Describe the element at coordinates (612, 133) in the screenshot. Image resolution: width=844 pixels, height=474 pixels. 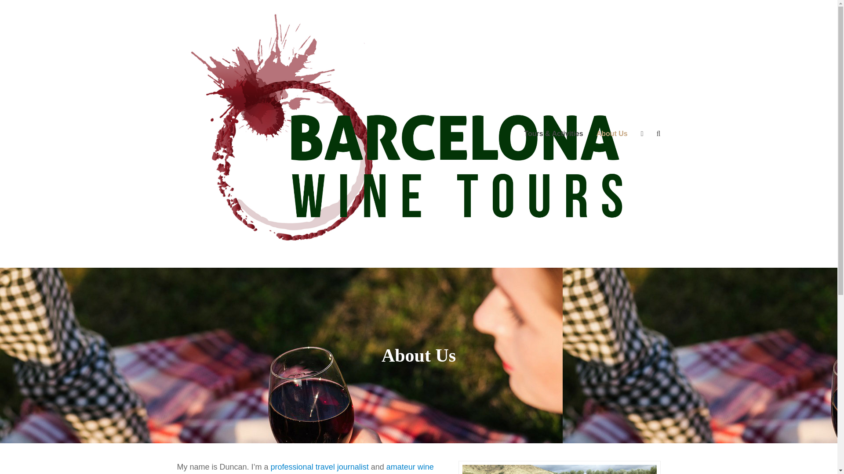
I see `About Us` at that location.